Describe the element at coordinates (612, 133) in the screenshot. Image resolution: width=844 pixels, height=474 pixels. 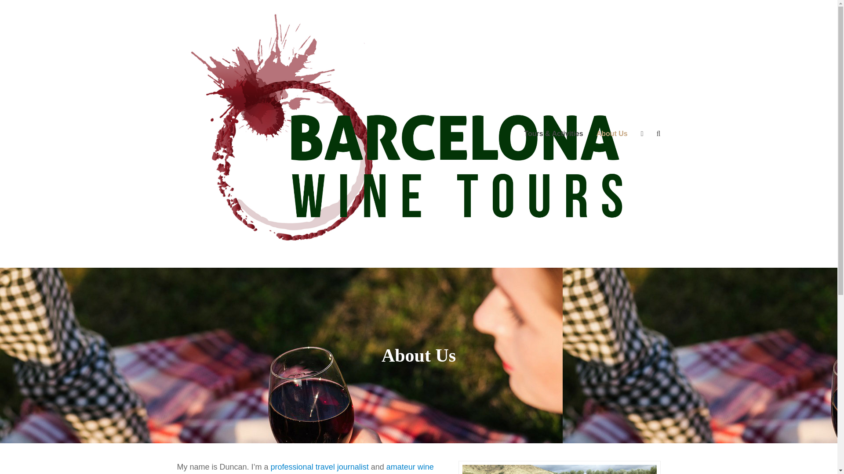
I see `About Us` at that location.